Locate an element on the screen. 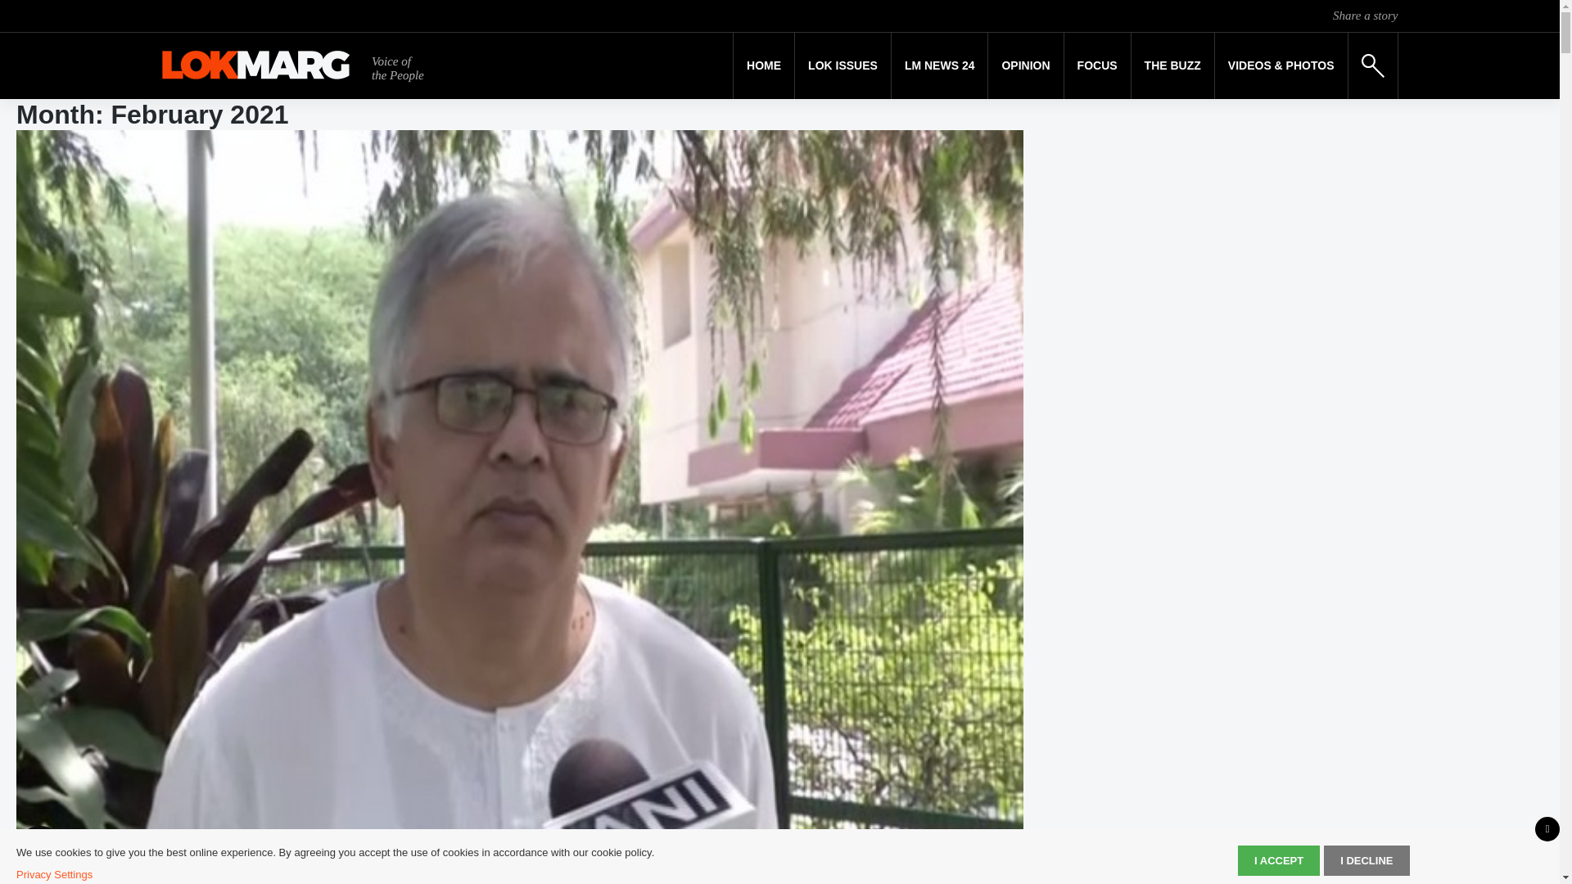 The width and height of the screenshot is (1572, 884). Opinion is located at coordinates (1025, 65).